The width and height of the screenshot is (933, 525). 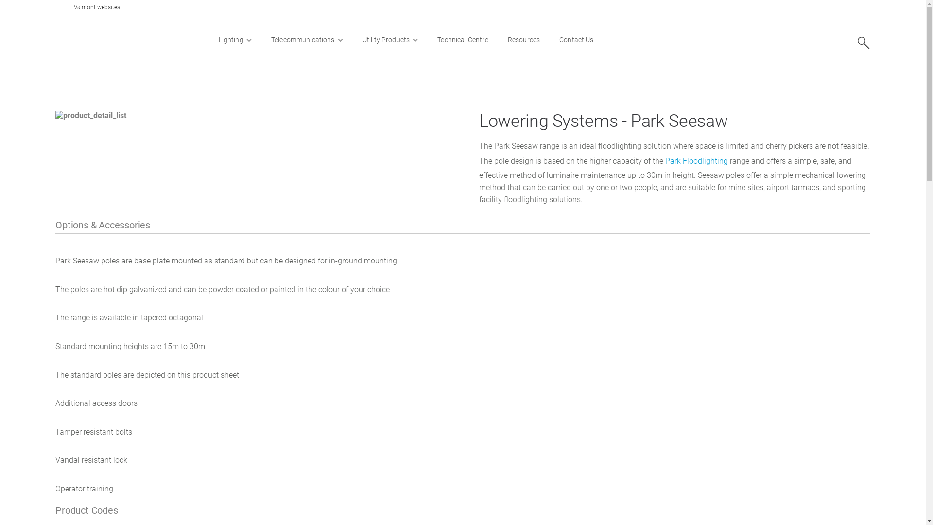 I want to click on Park Floodlighting, so click(x=697, y=160).